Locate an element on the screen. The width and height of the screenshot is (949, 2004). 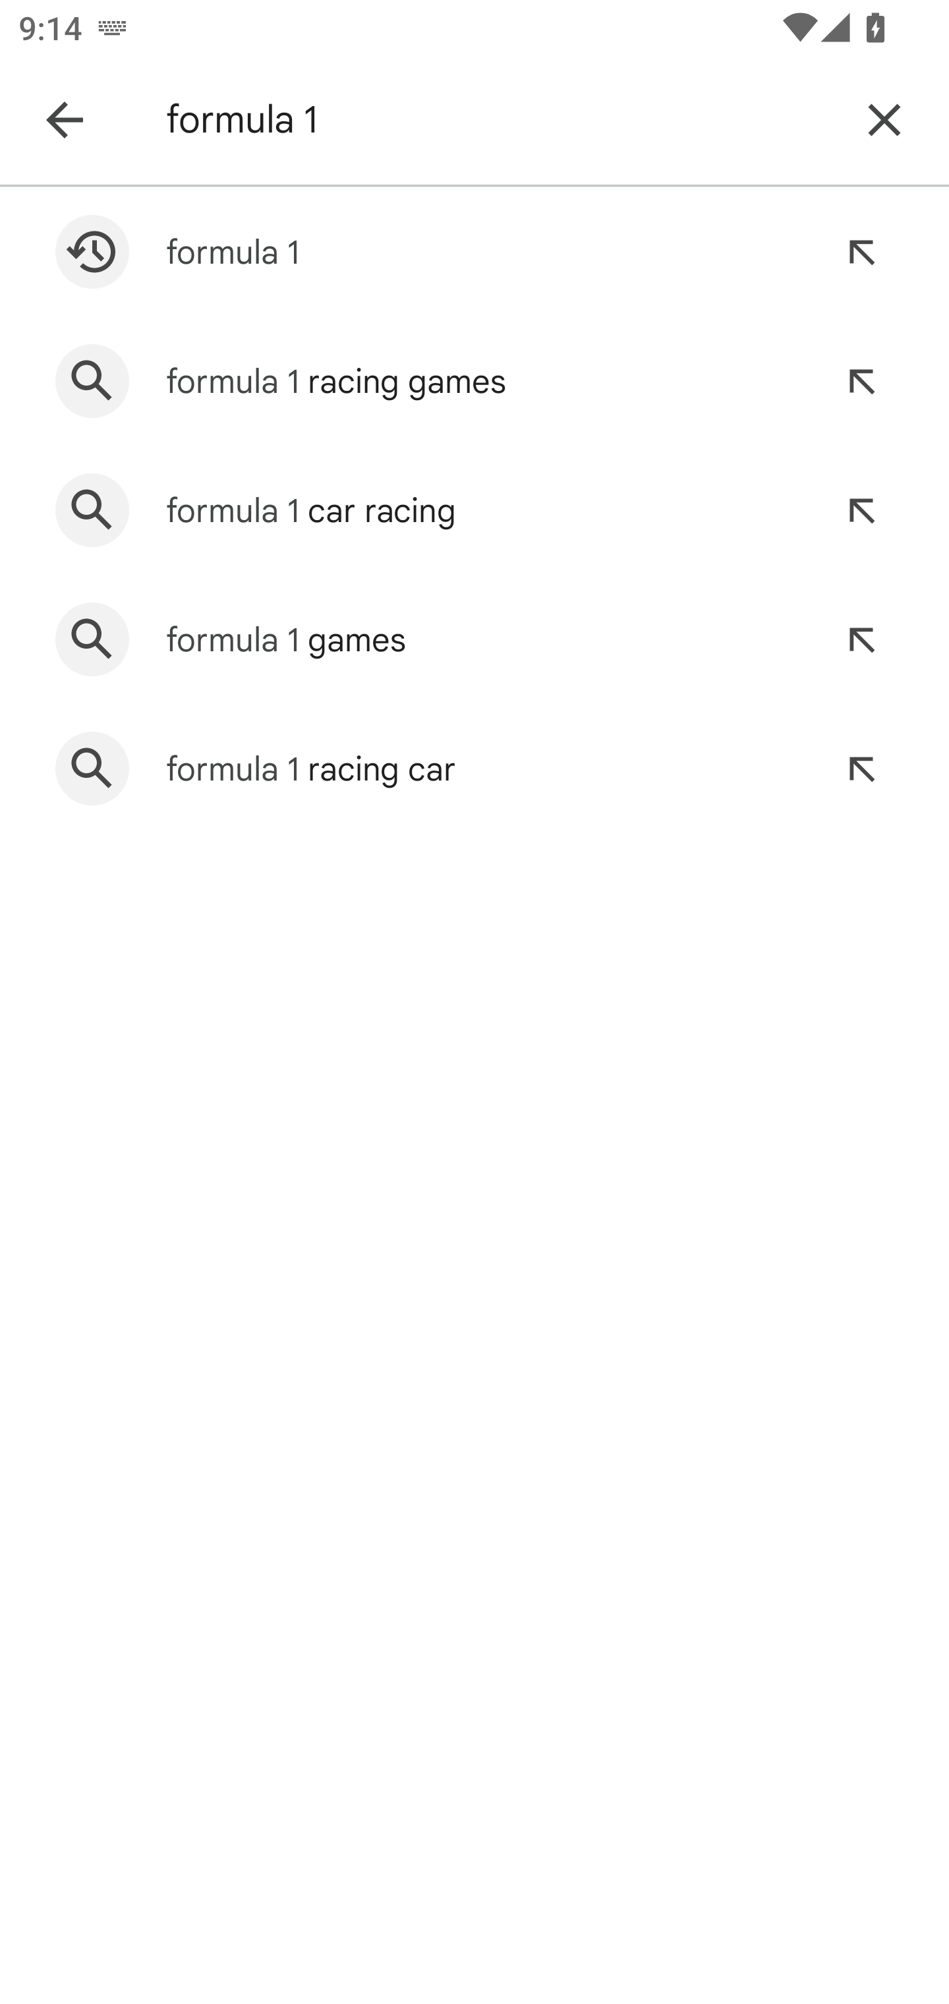
Refine search to "formula 1" is located at coordinates (861, 251).